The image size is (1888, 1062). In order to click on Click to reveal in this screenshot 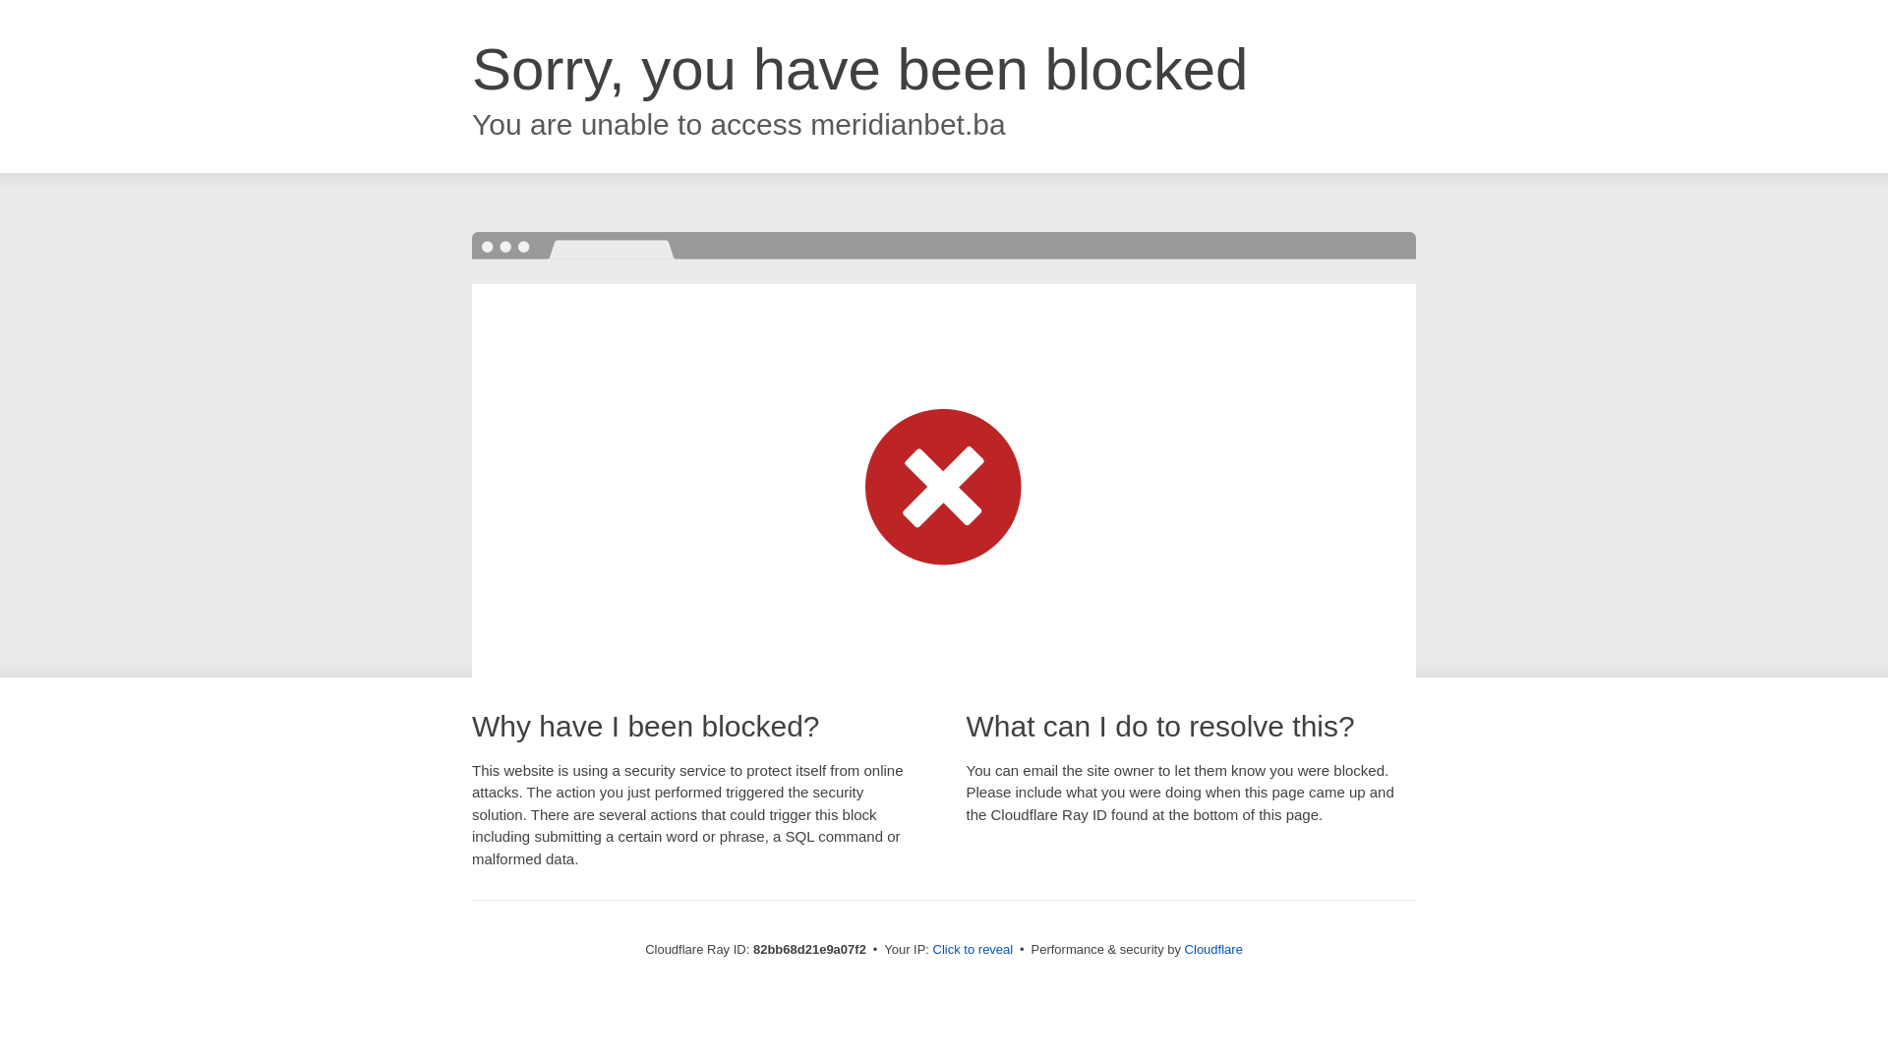, I will do `click(973, 950)`.